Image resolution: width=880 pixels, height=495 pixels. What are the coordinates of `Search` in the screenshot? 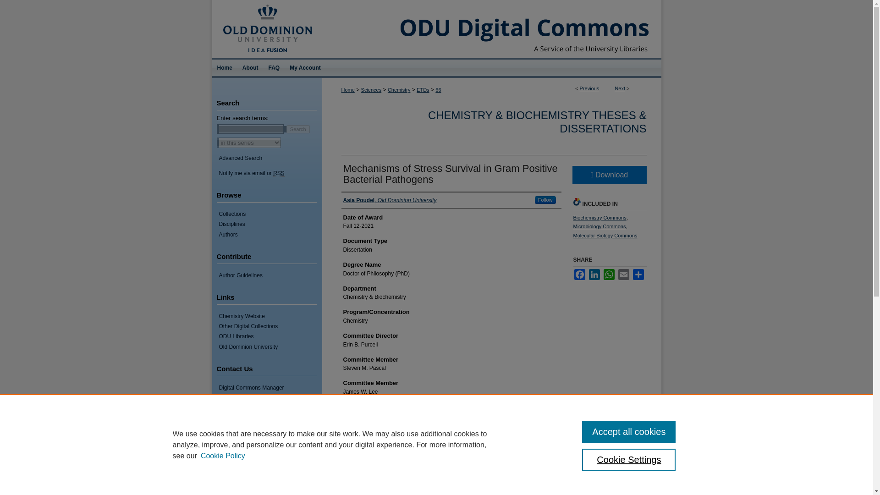 It's located at (298, 129).